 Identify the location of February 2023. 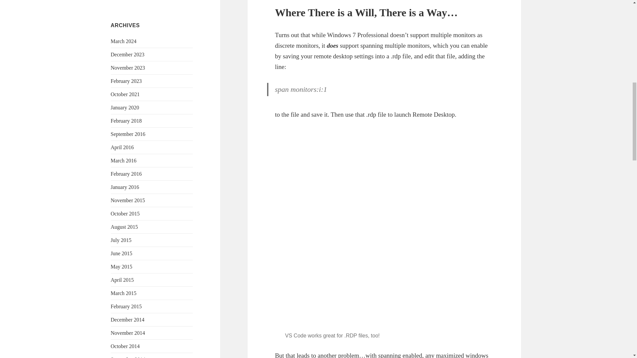
(126, 81).